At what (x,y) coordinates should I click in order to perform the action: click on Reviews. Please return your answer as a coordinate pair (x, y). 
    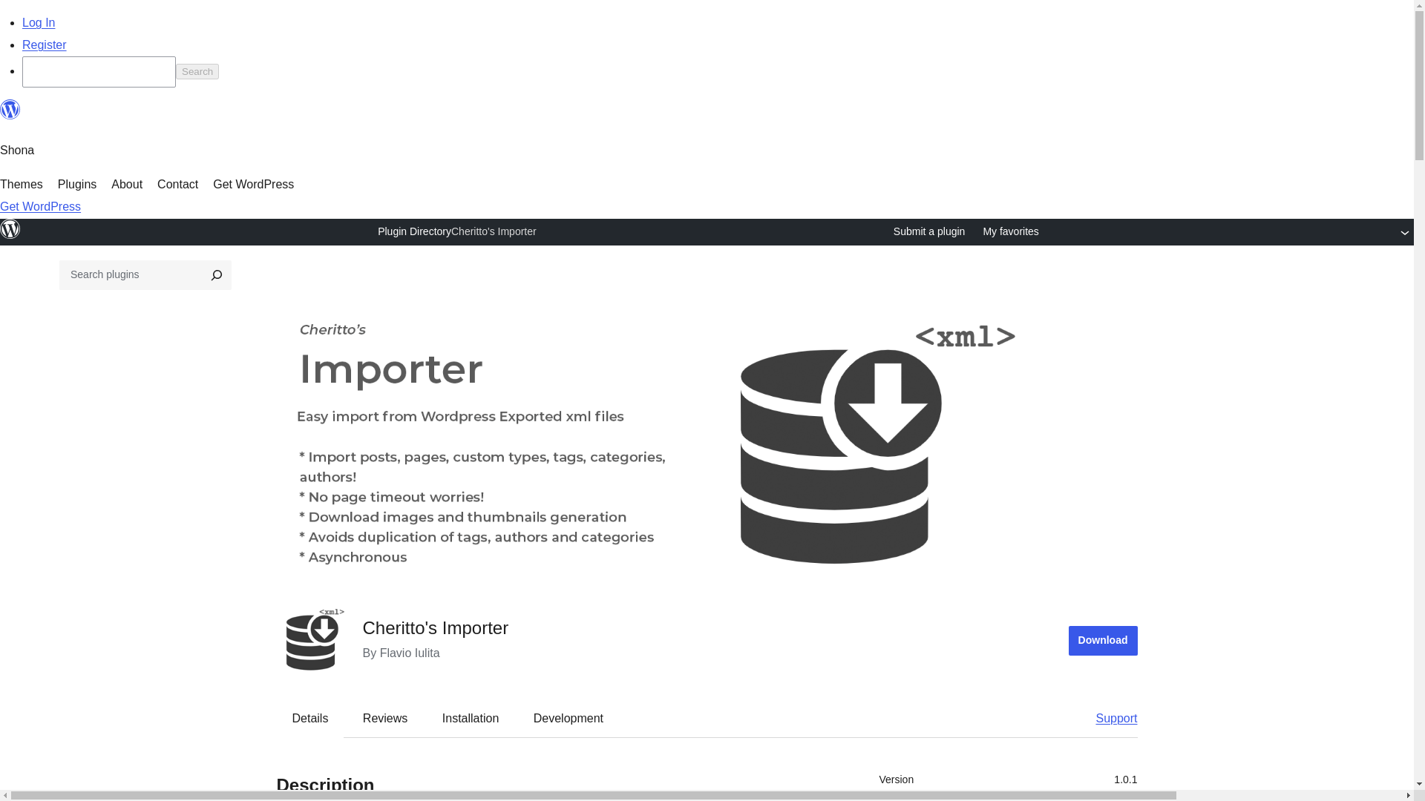
    Looking at the image, I should click on (384, 717).